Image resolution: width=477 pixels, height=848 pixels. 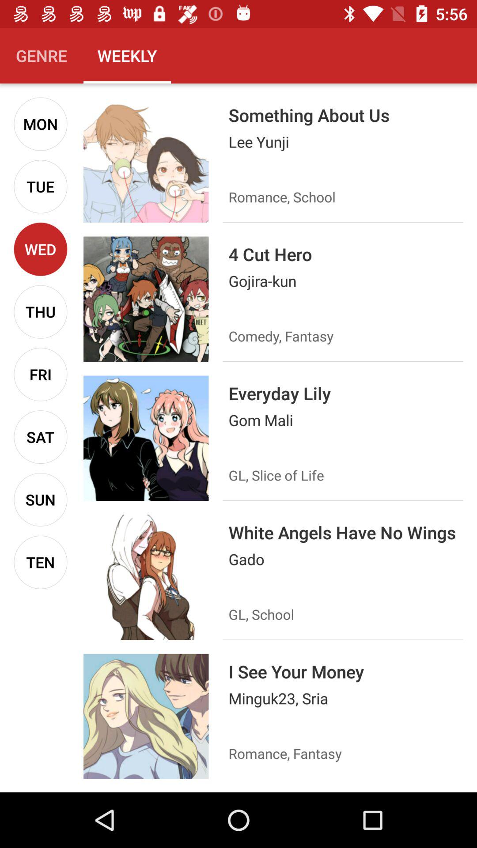 I want to click on open icon below the sun item, so click(x=41, y=562).